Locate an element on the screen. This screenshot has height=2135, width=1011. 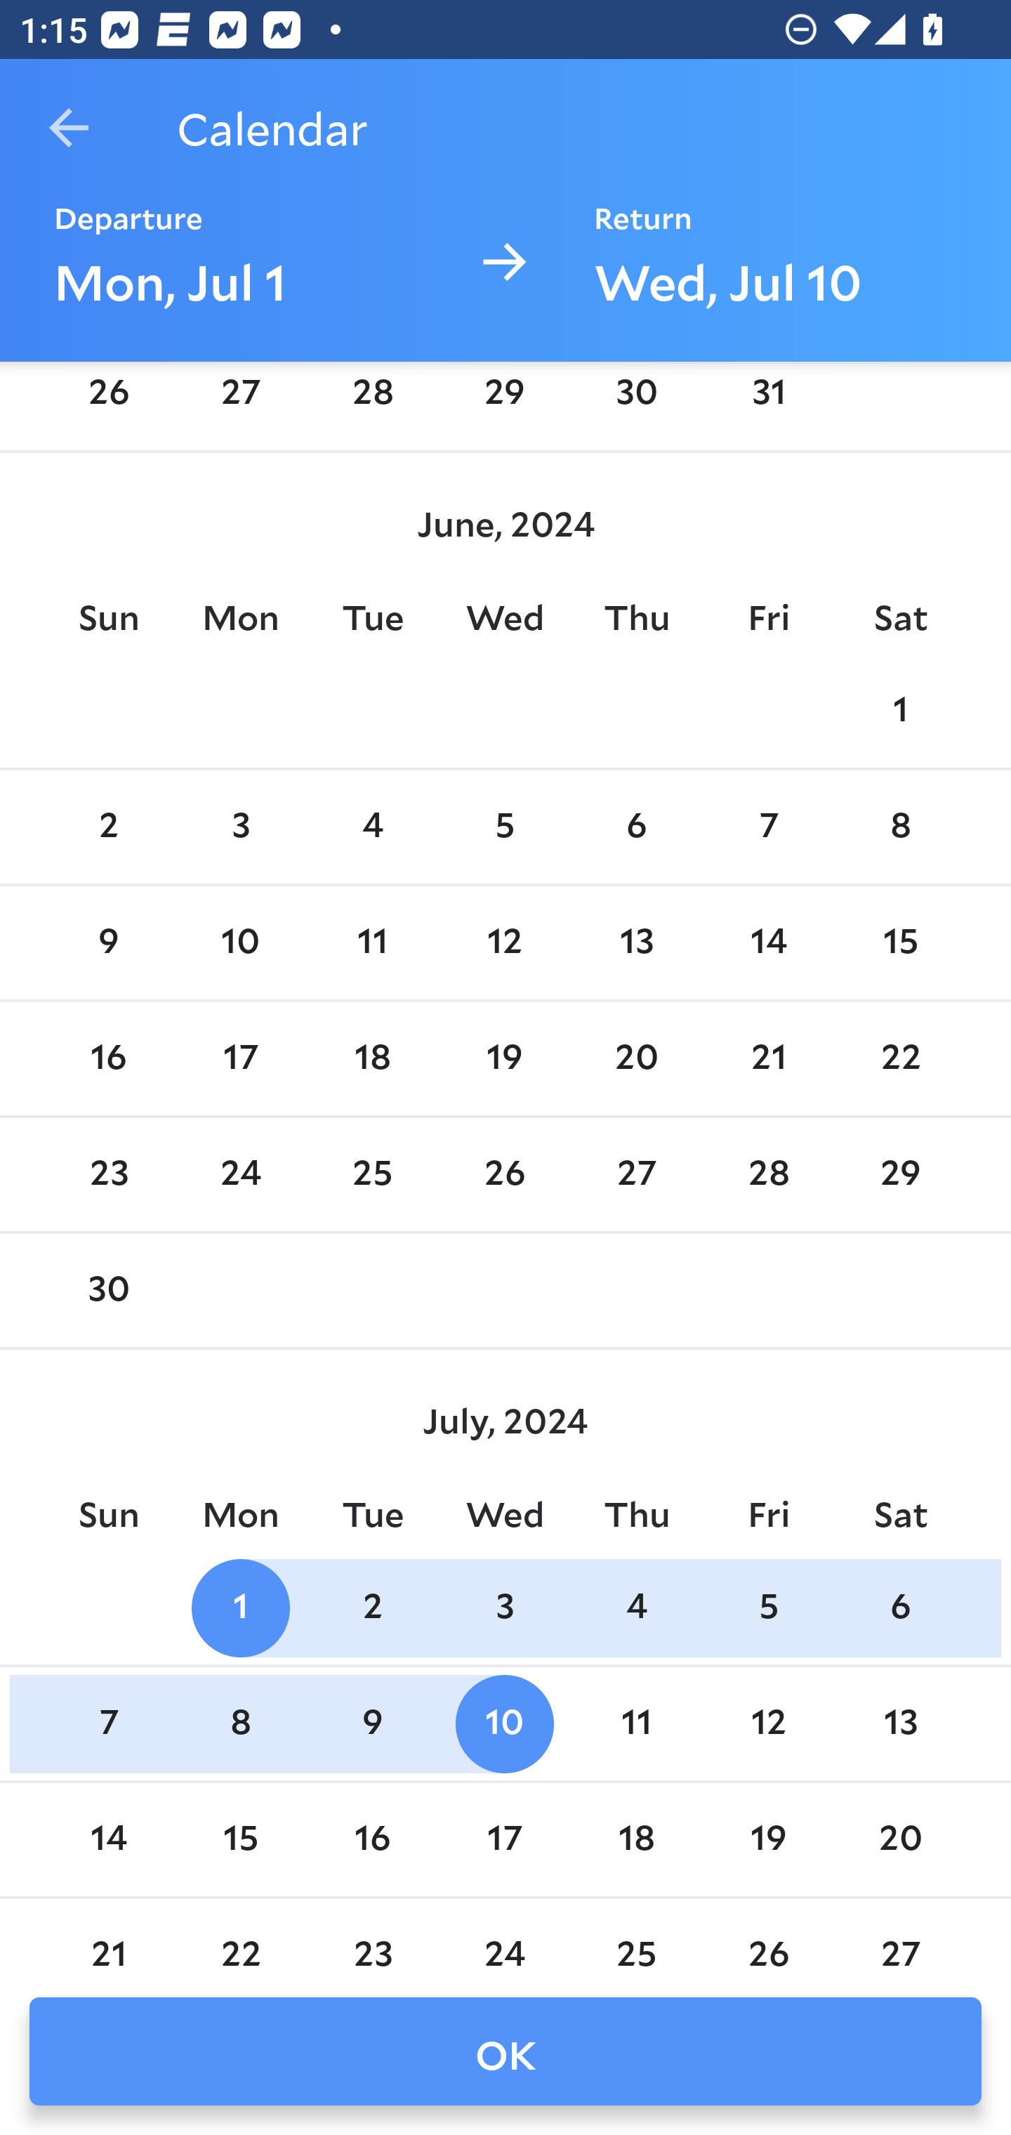
1 is located at coordinates (241, 1608).